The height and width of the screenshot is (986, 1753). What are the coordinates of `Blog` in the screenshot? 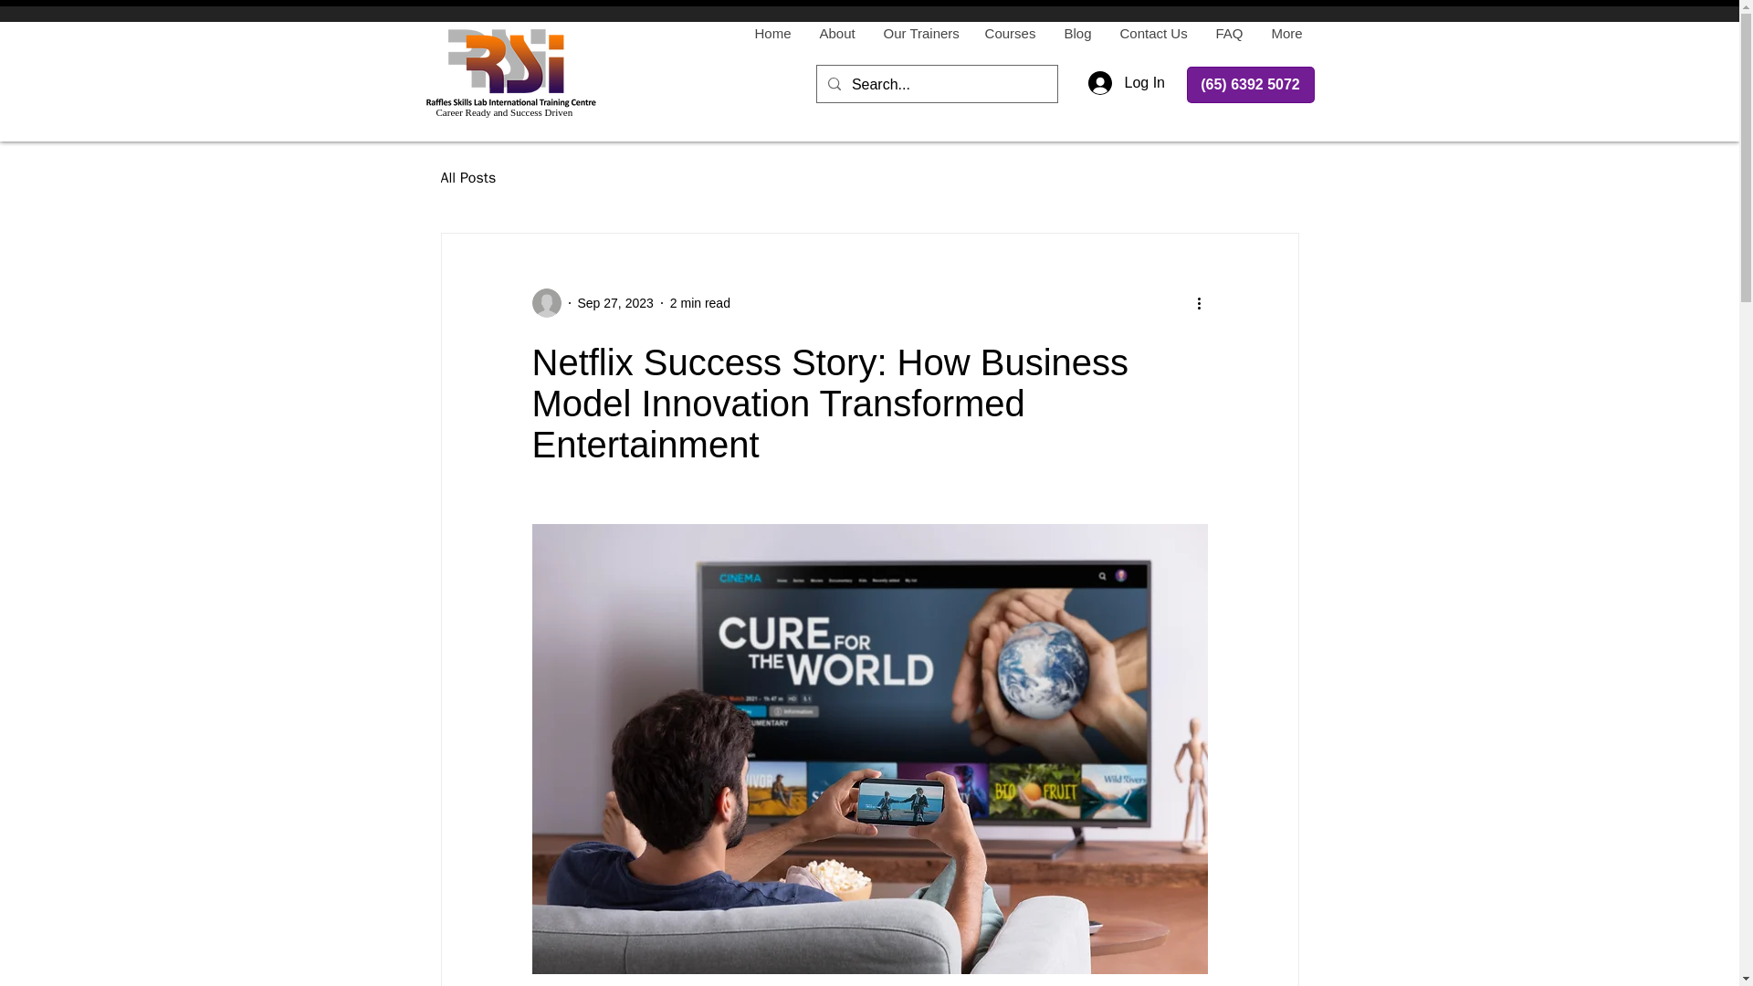 It's located at (1077, 33).